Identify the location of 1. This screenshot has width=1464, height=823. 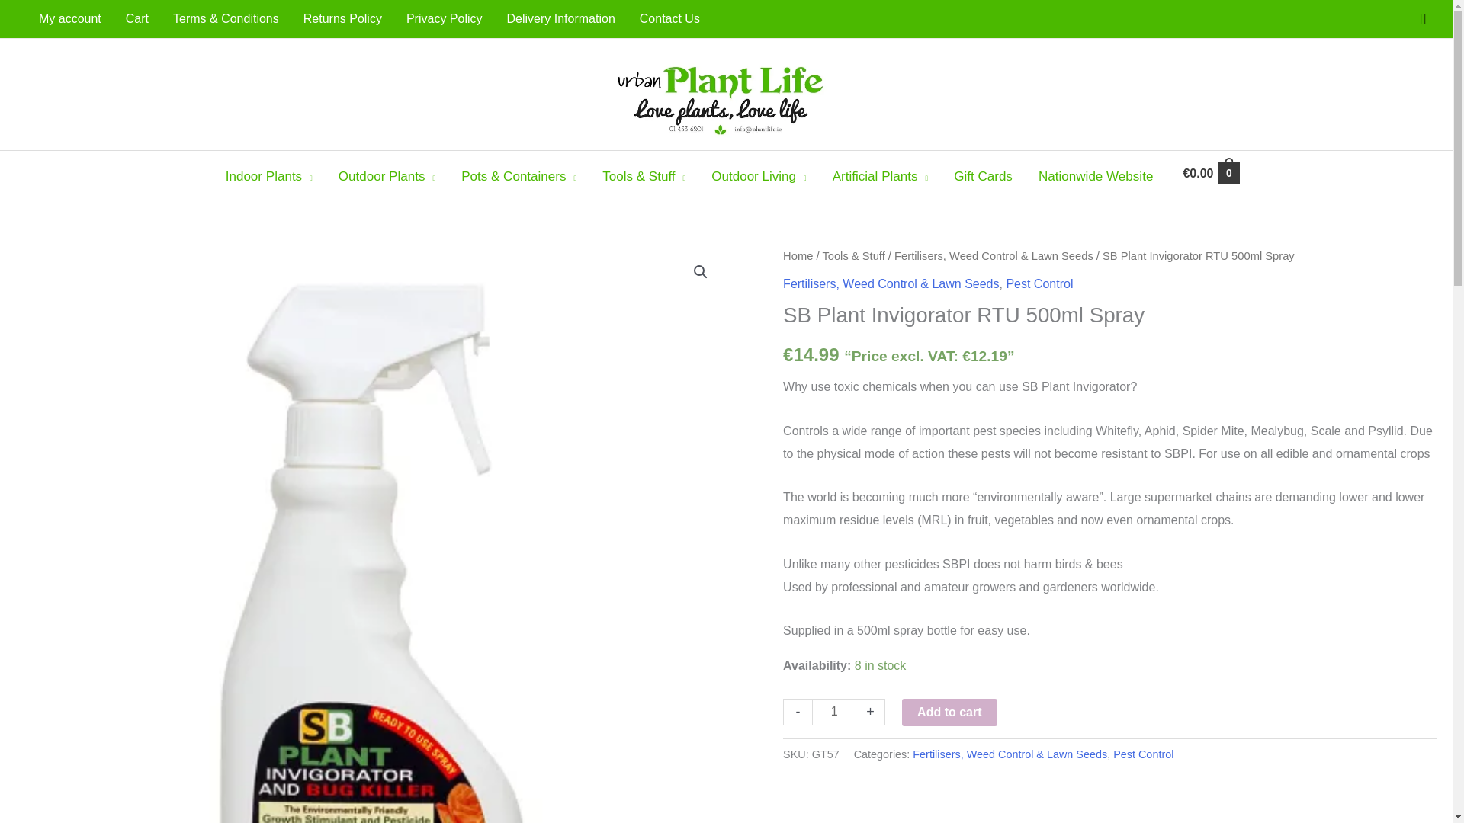
(834, 712).